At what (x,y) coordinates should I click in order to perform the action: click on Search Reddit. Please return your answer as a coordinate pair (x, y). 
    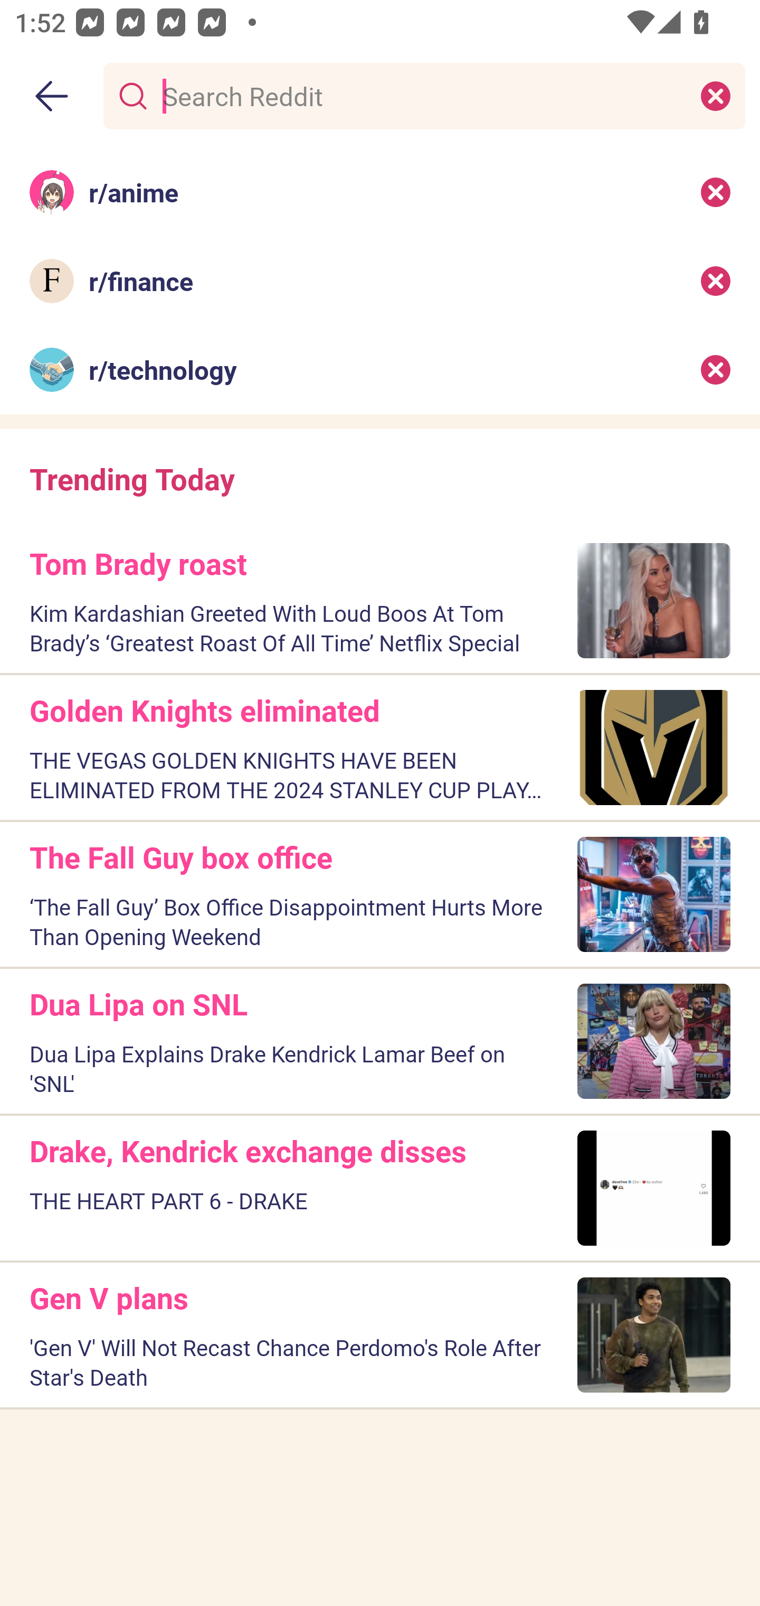
    Looking at the image, I should click on (420, 95).